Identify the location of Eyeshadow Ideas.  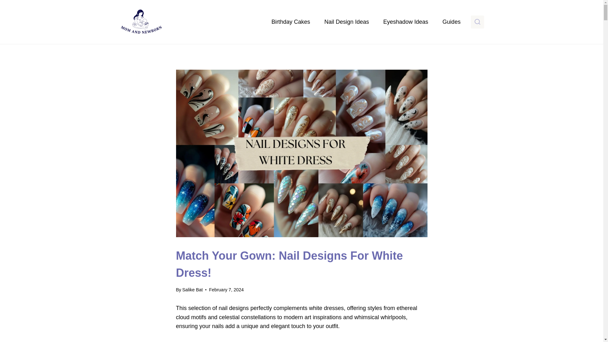
(406, 22).